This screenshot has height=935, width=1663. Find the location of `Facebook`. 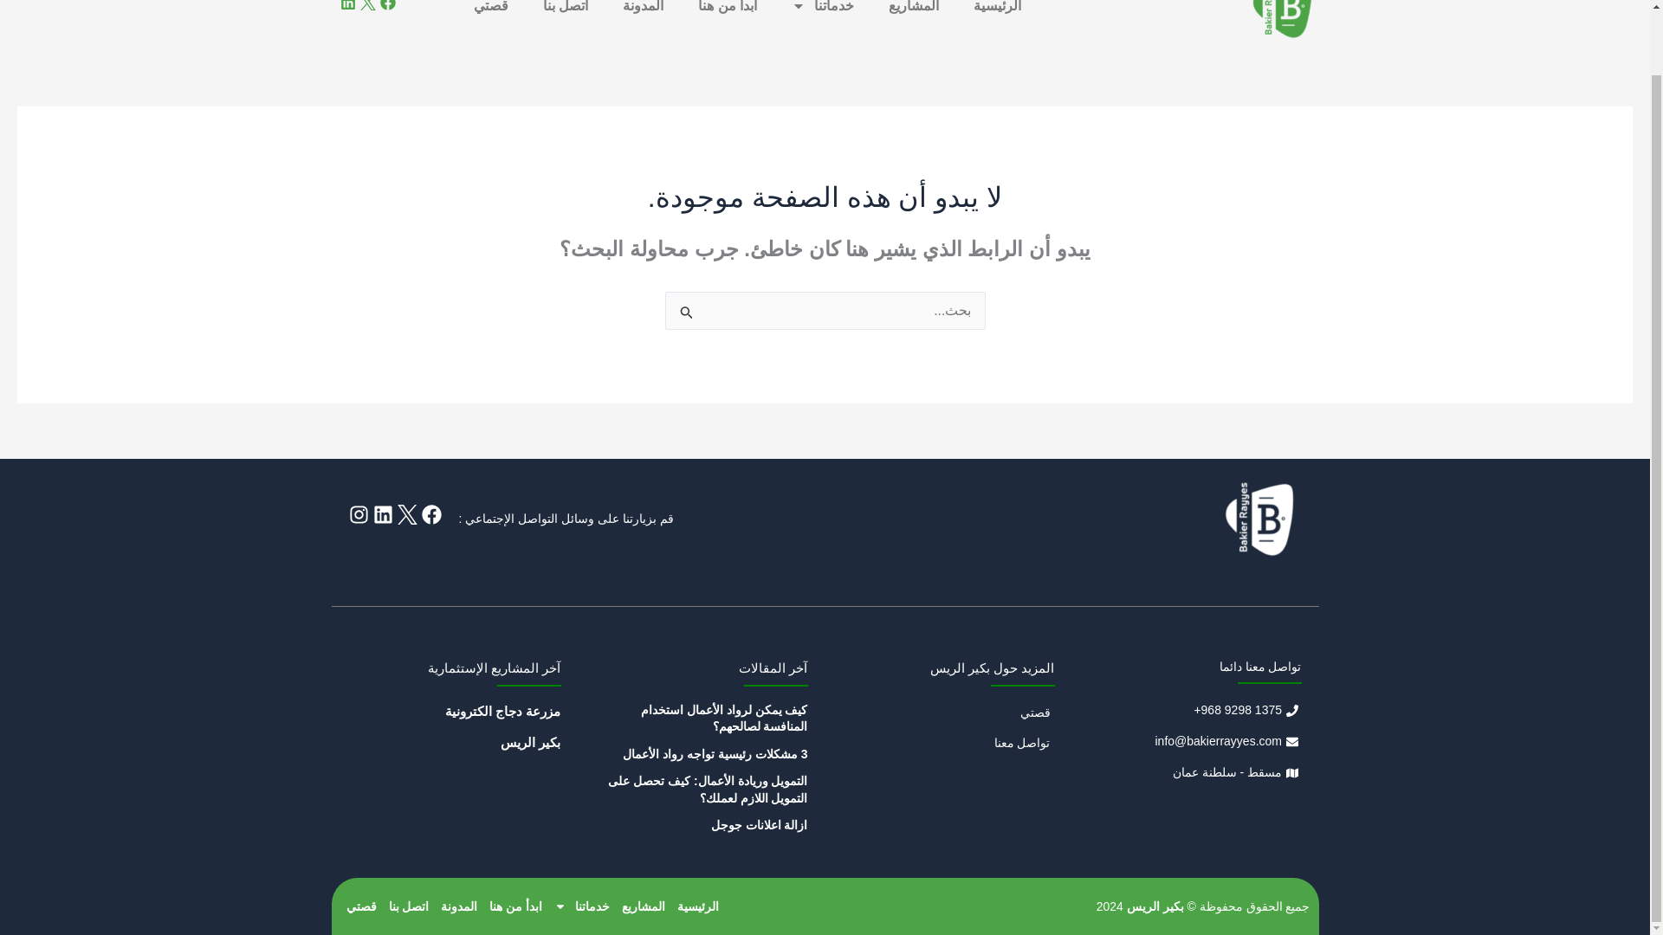

Facebook is located at coordinates (386, 5).